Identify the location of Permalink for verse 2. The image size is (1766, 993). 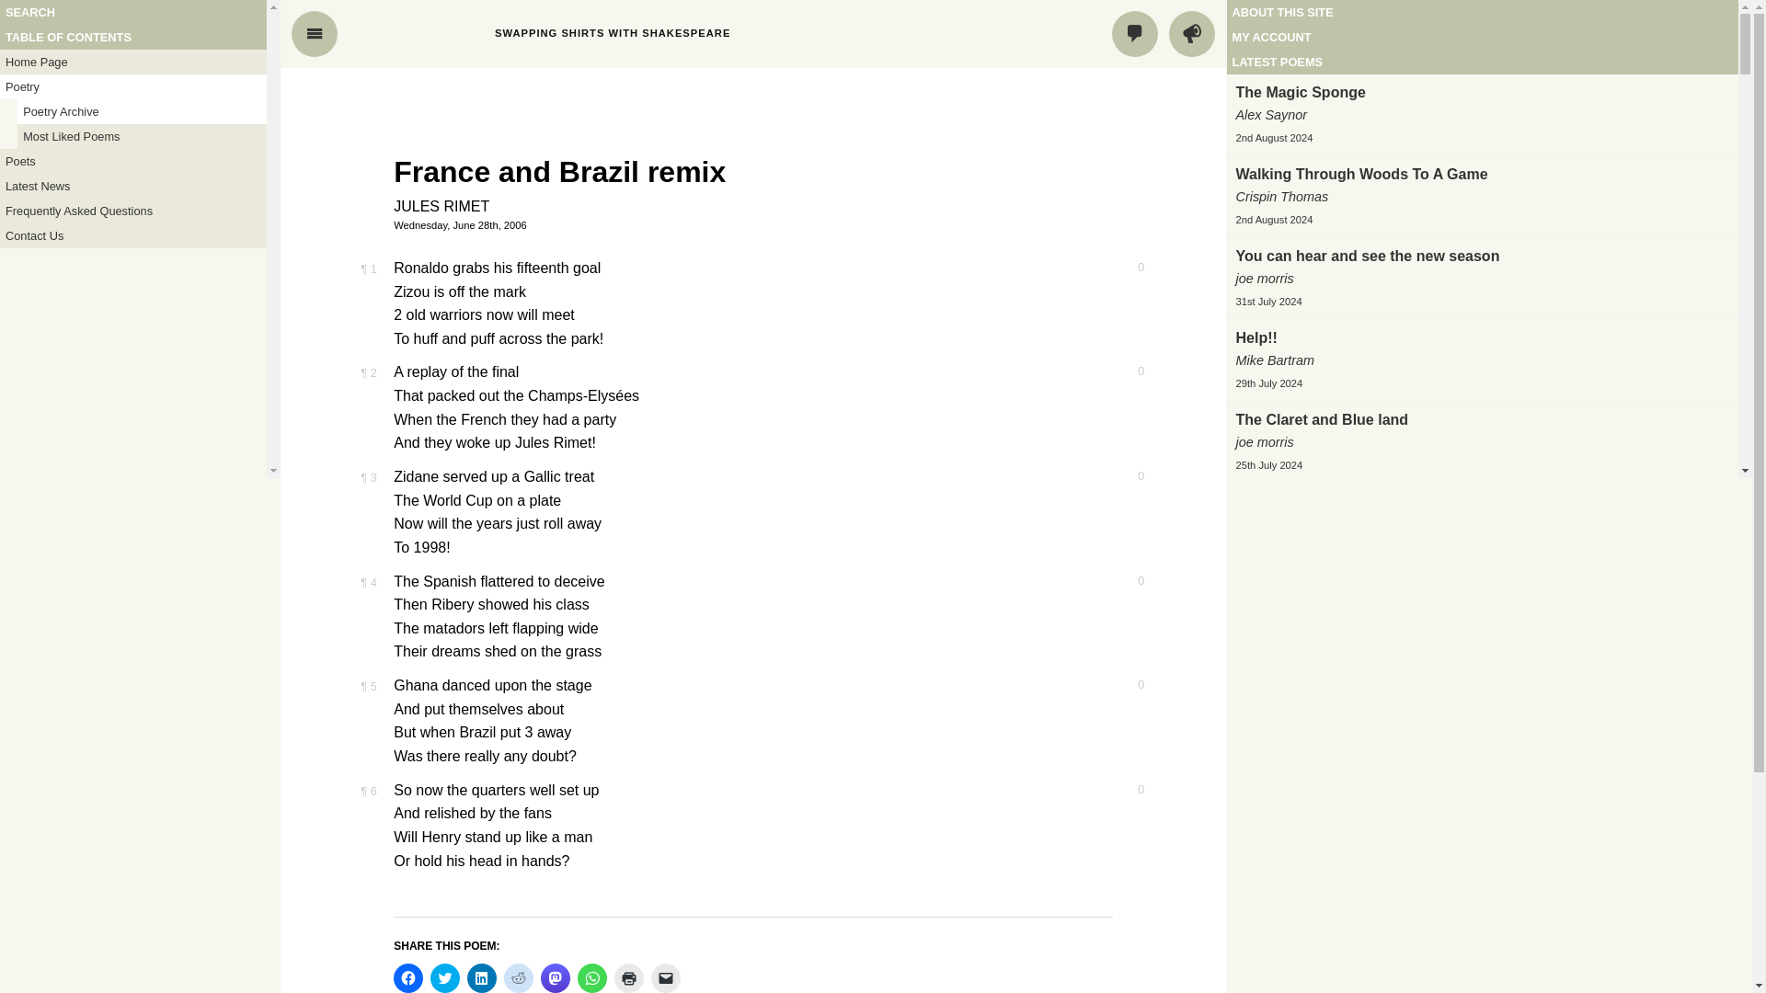
(368, 372).